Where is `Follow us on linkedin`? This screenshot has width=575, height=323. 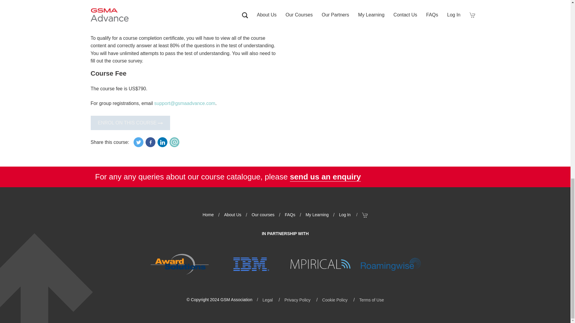
Follow us on linkedin is located at coordinates (174, 142).